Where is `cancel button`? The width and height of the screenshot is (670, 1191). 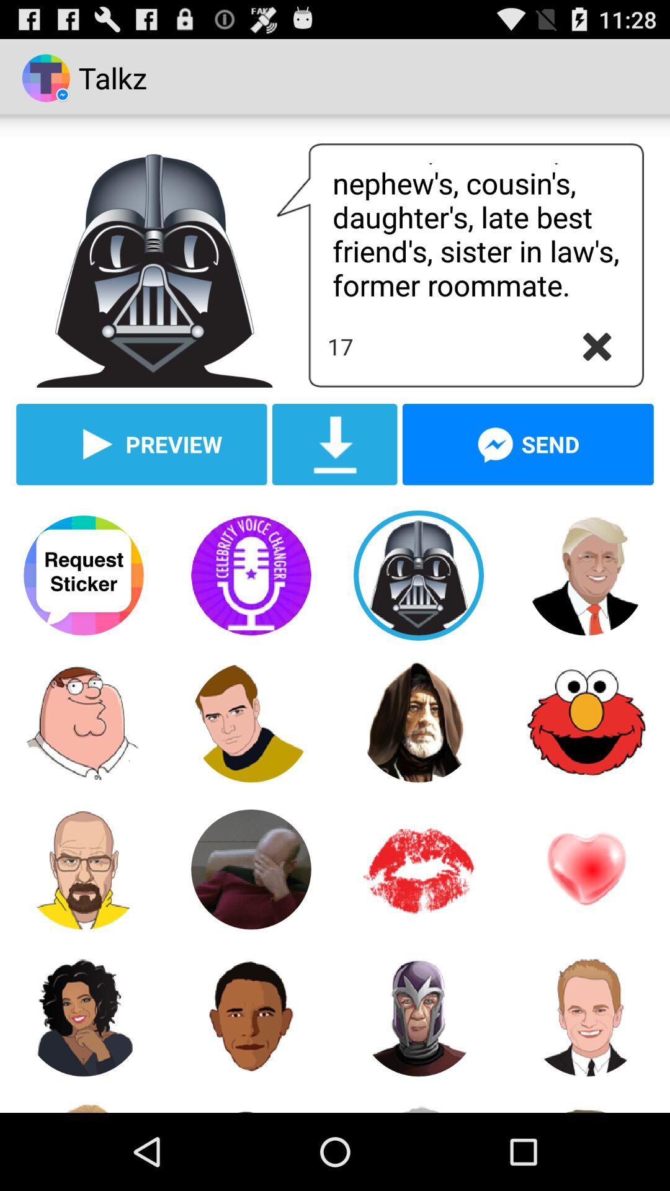
cancel button is located at coordinates (597, 347).